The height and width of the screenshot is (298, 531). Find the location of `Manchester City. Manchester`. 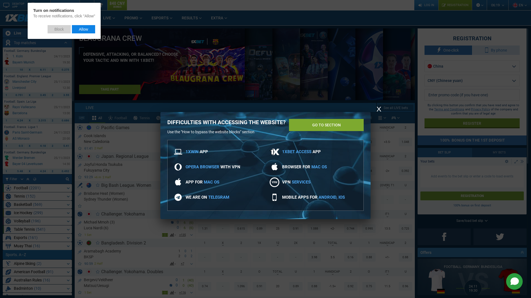

Manchester City. Manchester is located at coordinates (7, 82).